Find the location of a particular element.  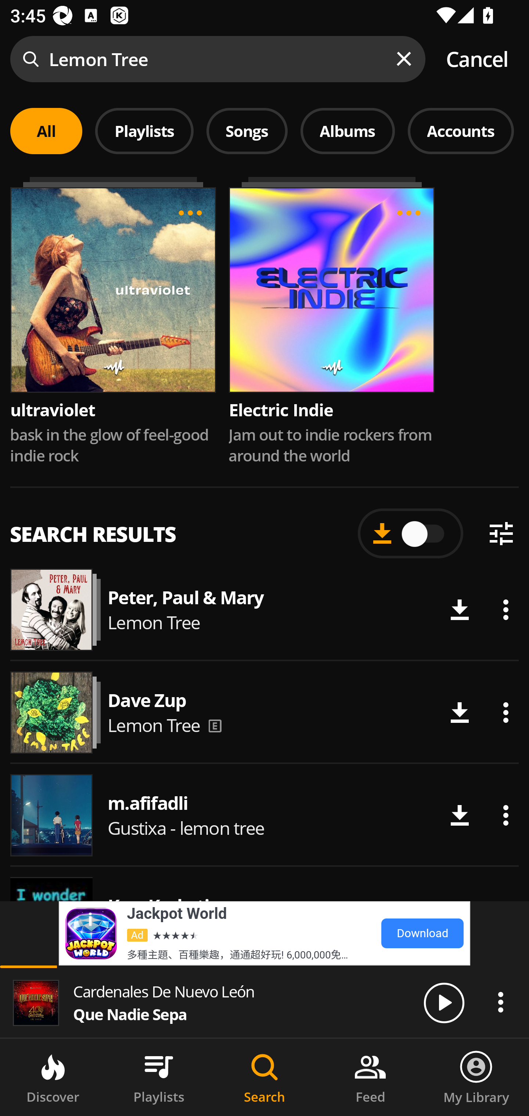

All is located at coordinates (46, 131).